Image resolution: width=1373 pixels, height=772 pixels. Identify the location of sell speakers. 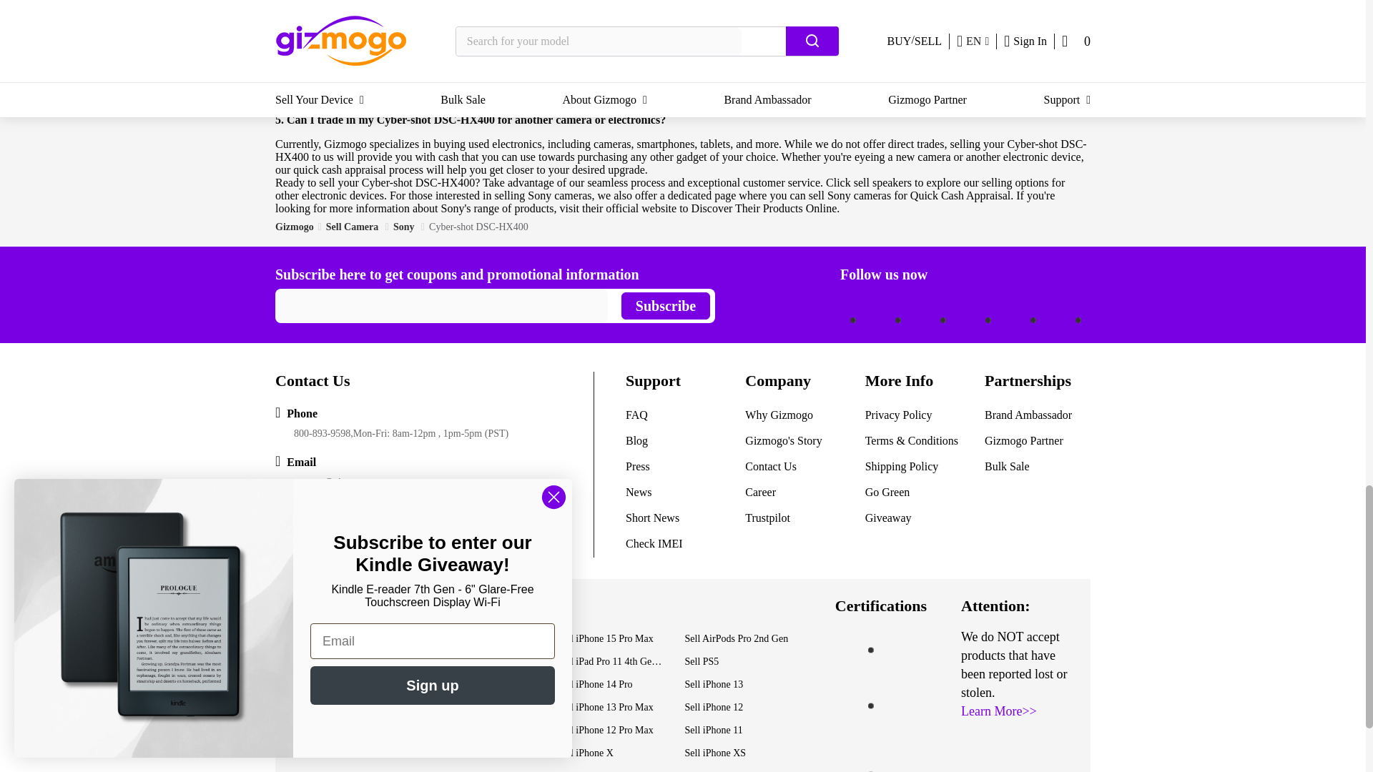
(882, 182).